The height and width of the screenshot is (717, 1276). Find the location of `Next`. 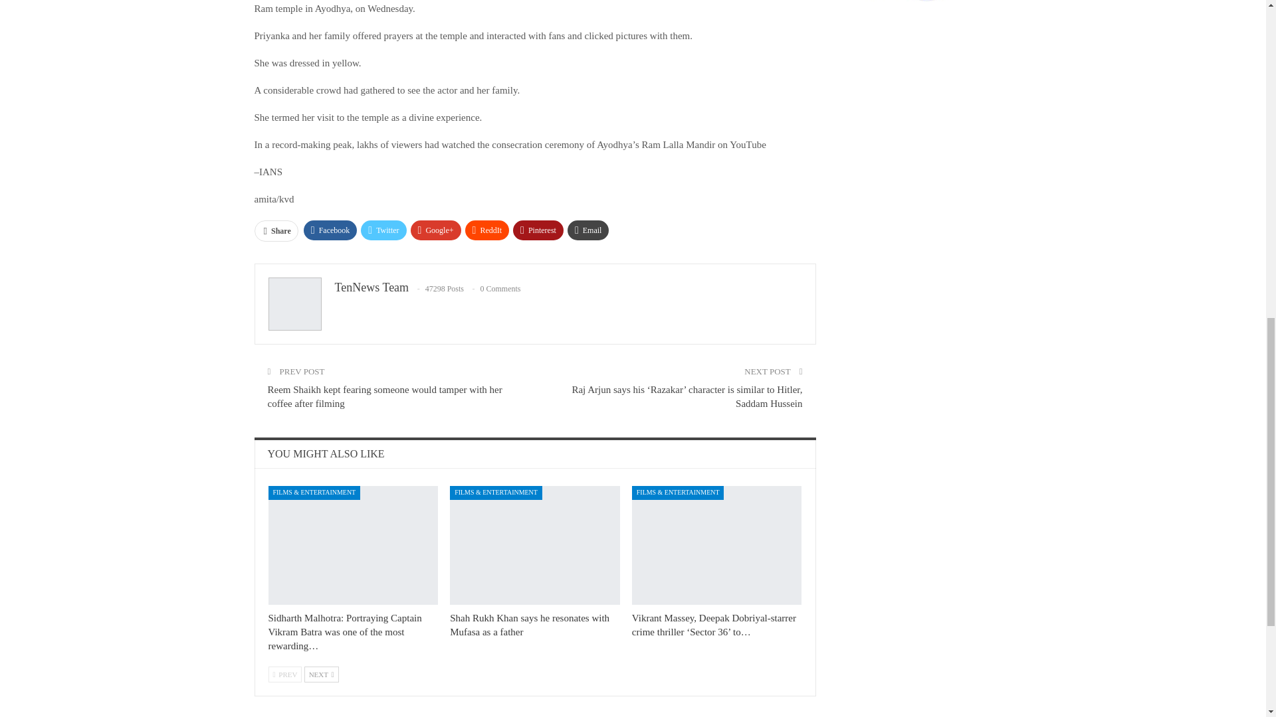

Next is located at coordinates (322, 675).